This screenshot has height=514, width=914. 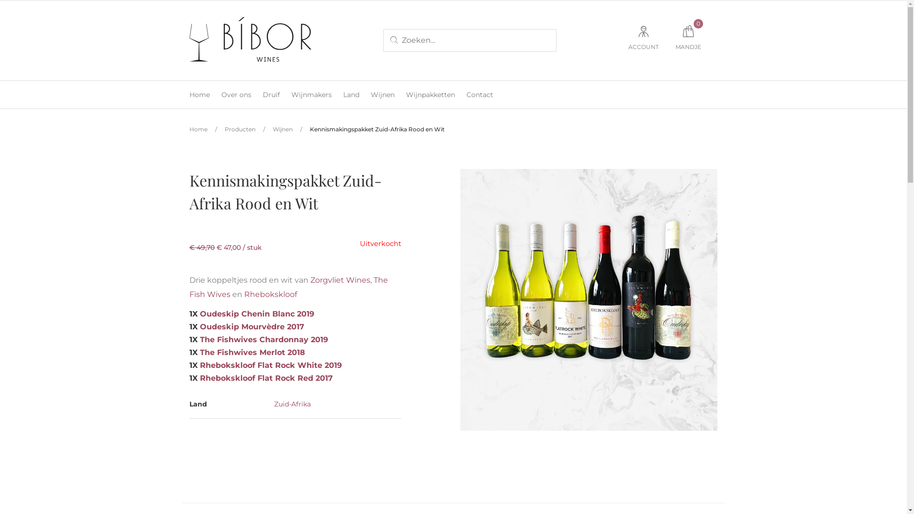 What do you see at coordinates (688, 41) in the screenshot?
I see `0
MANDJE` at bounding box center [688, 41].